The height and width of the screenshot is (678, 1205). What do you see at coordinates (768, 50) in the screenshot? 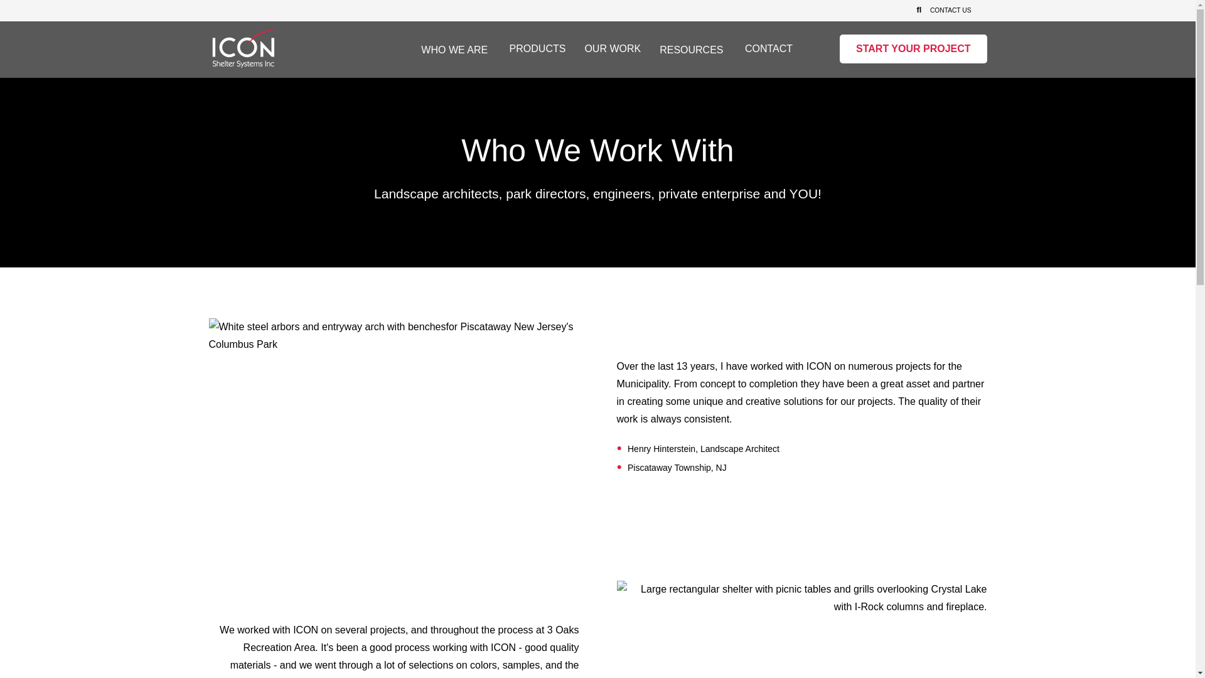
I see `CONTACT` at bounding box center [768, 50].